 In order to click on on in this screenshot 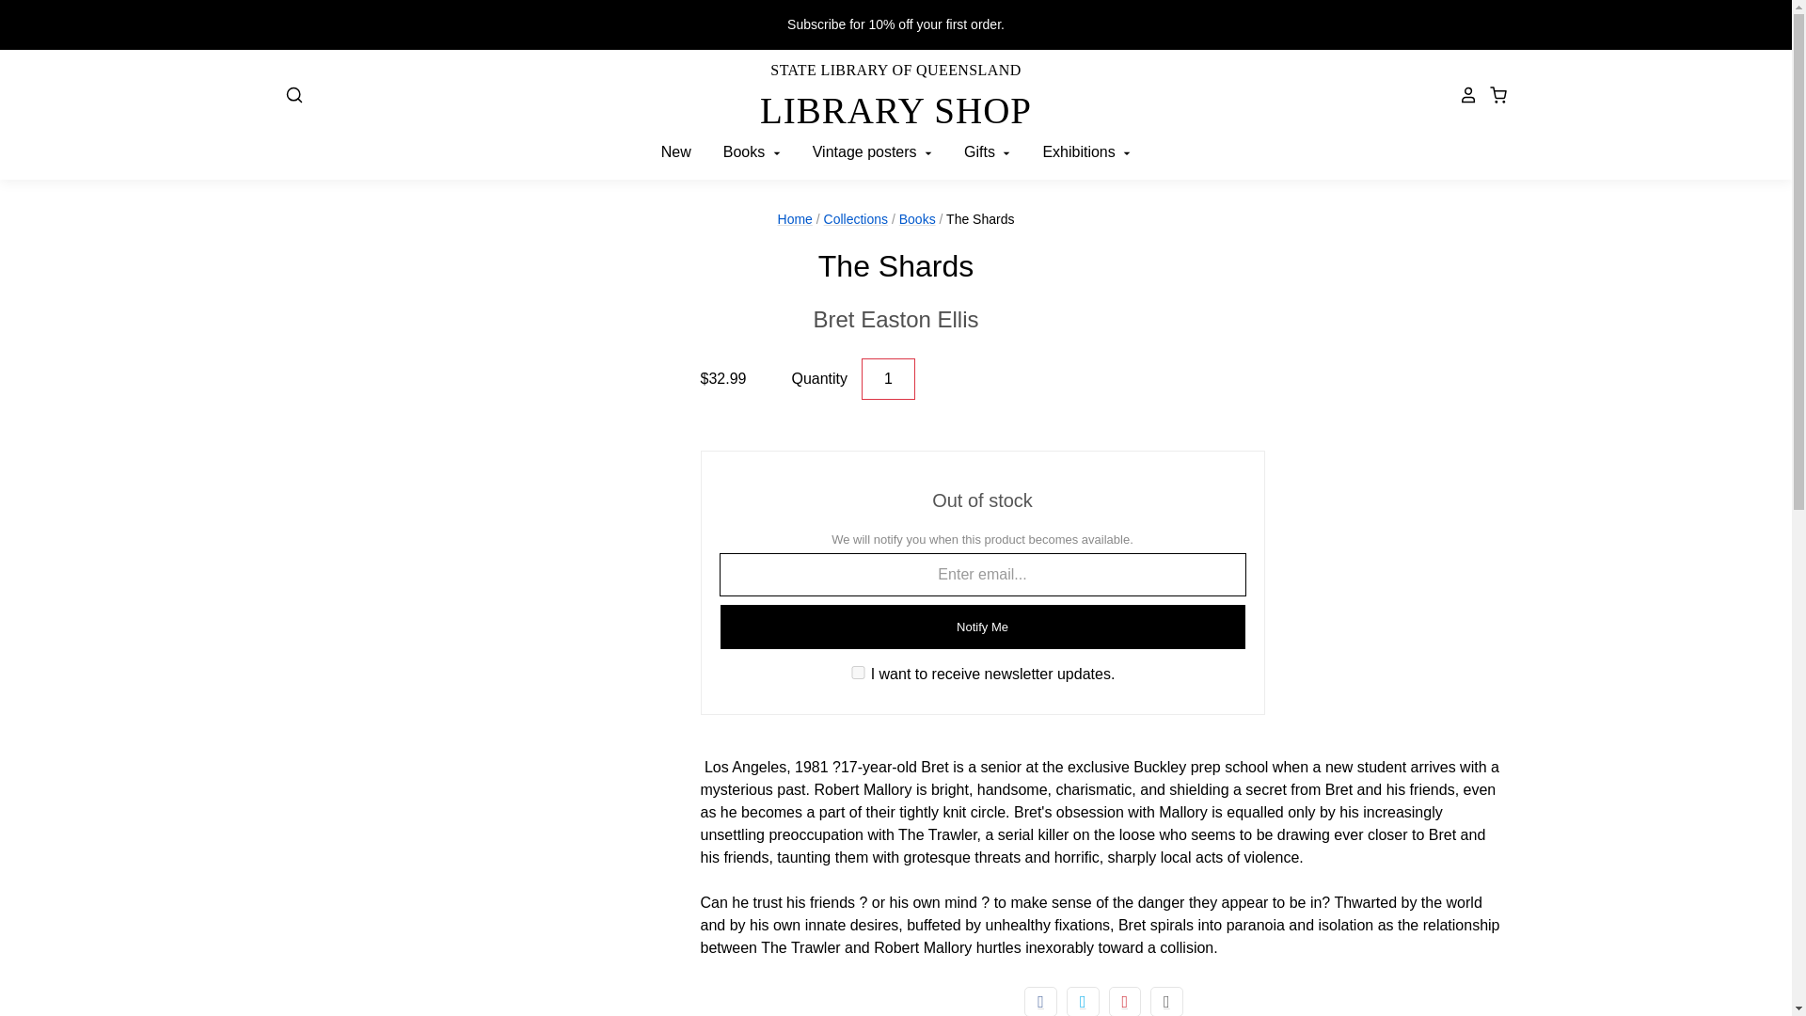, I will do `click(888, 379)`.